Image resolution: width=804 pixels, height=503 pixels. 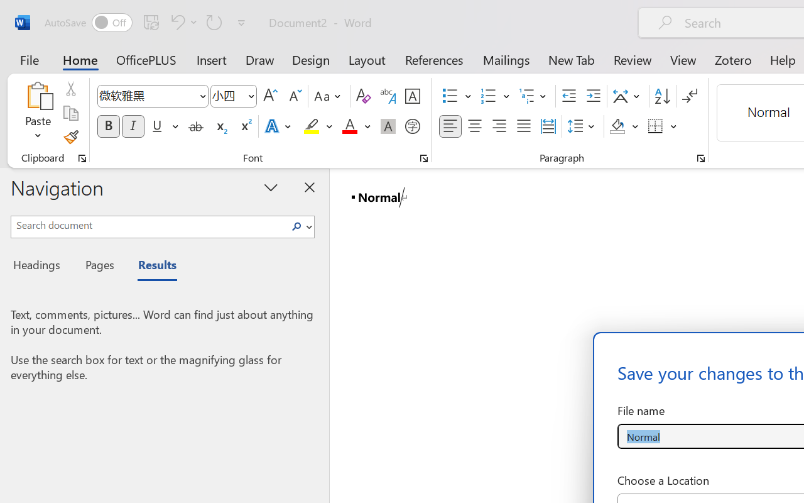 What do you see at coordinates (656, 126) in the screenshot?
I see `Borders` at bounding box center [656, 126].